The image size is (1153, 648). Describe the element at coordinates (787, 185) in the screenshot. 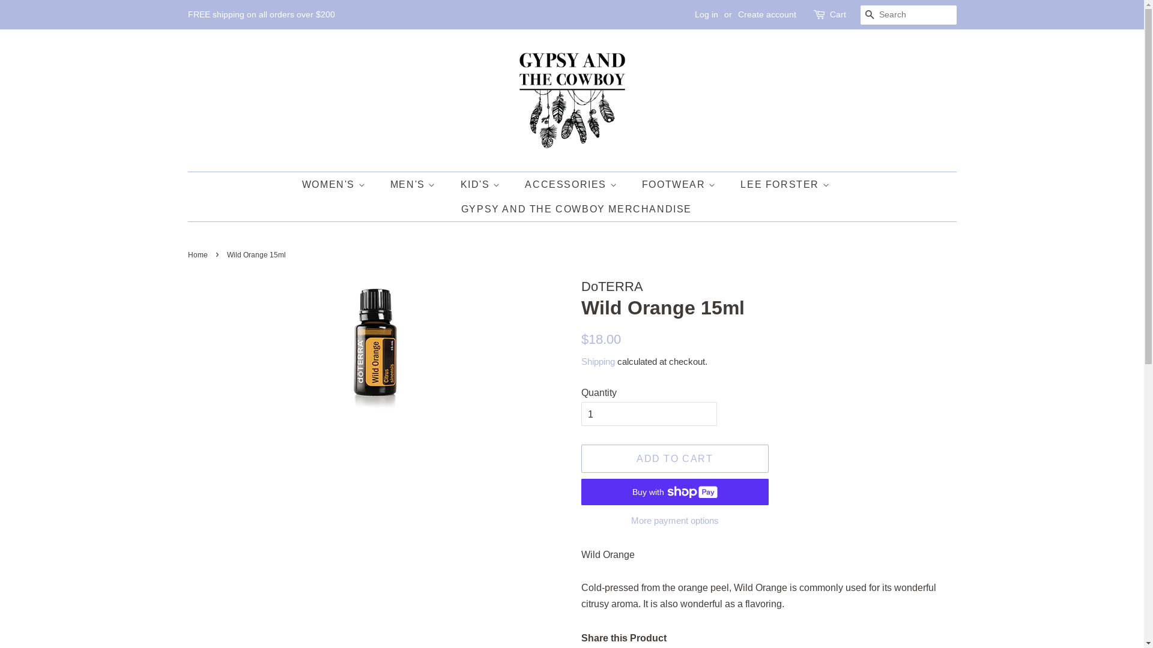

I see `LEE FORSTER` at that location.